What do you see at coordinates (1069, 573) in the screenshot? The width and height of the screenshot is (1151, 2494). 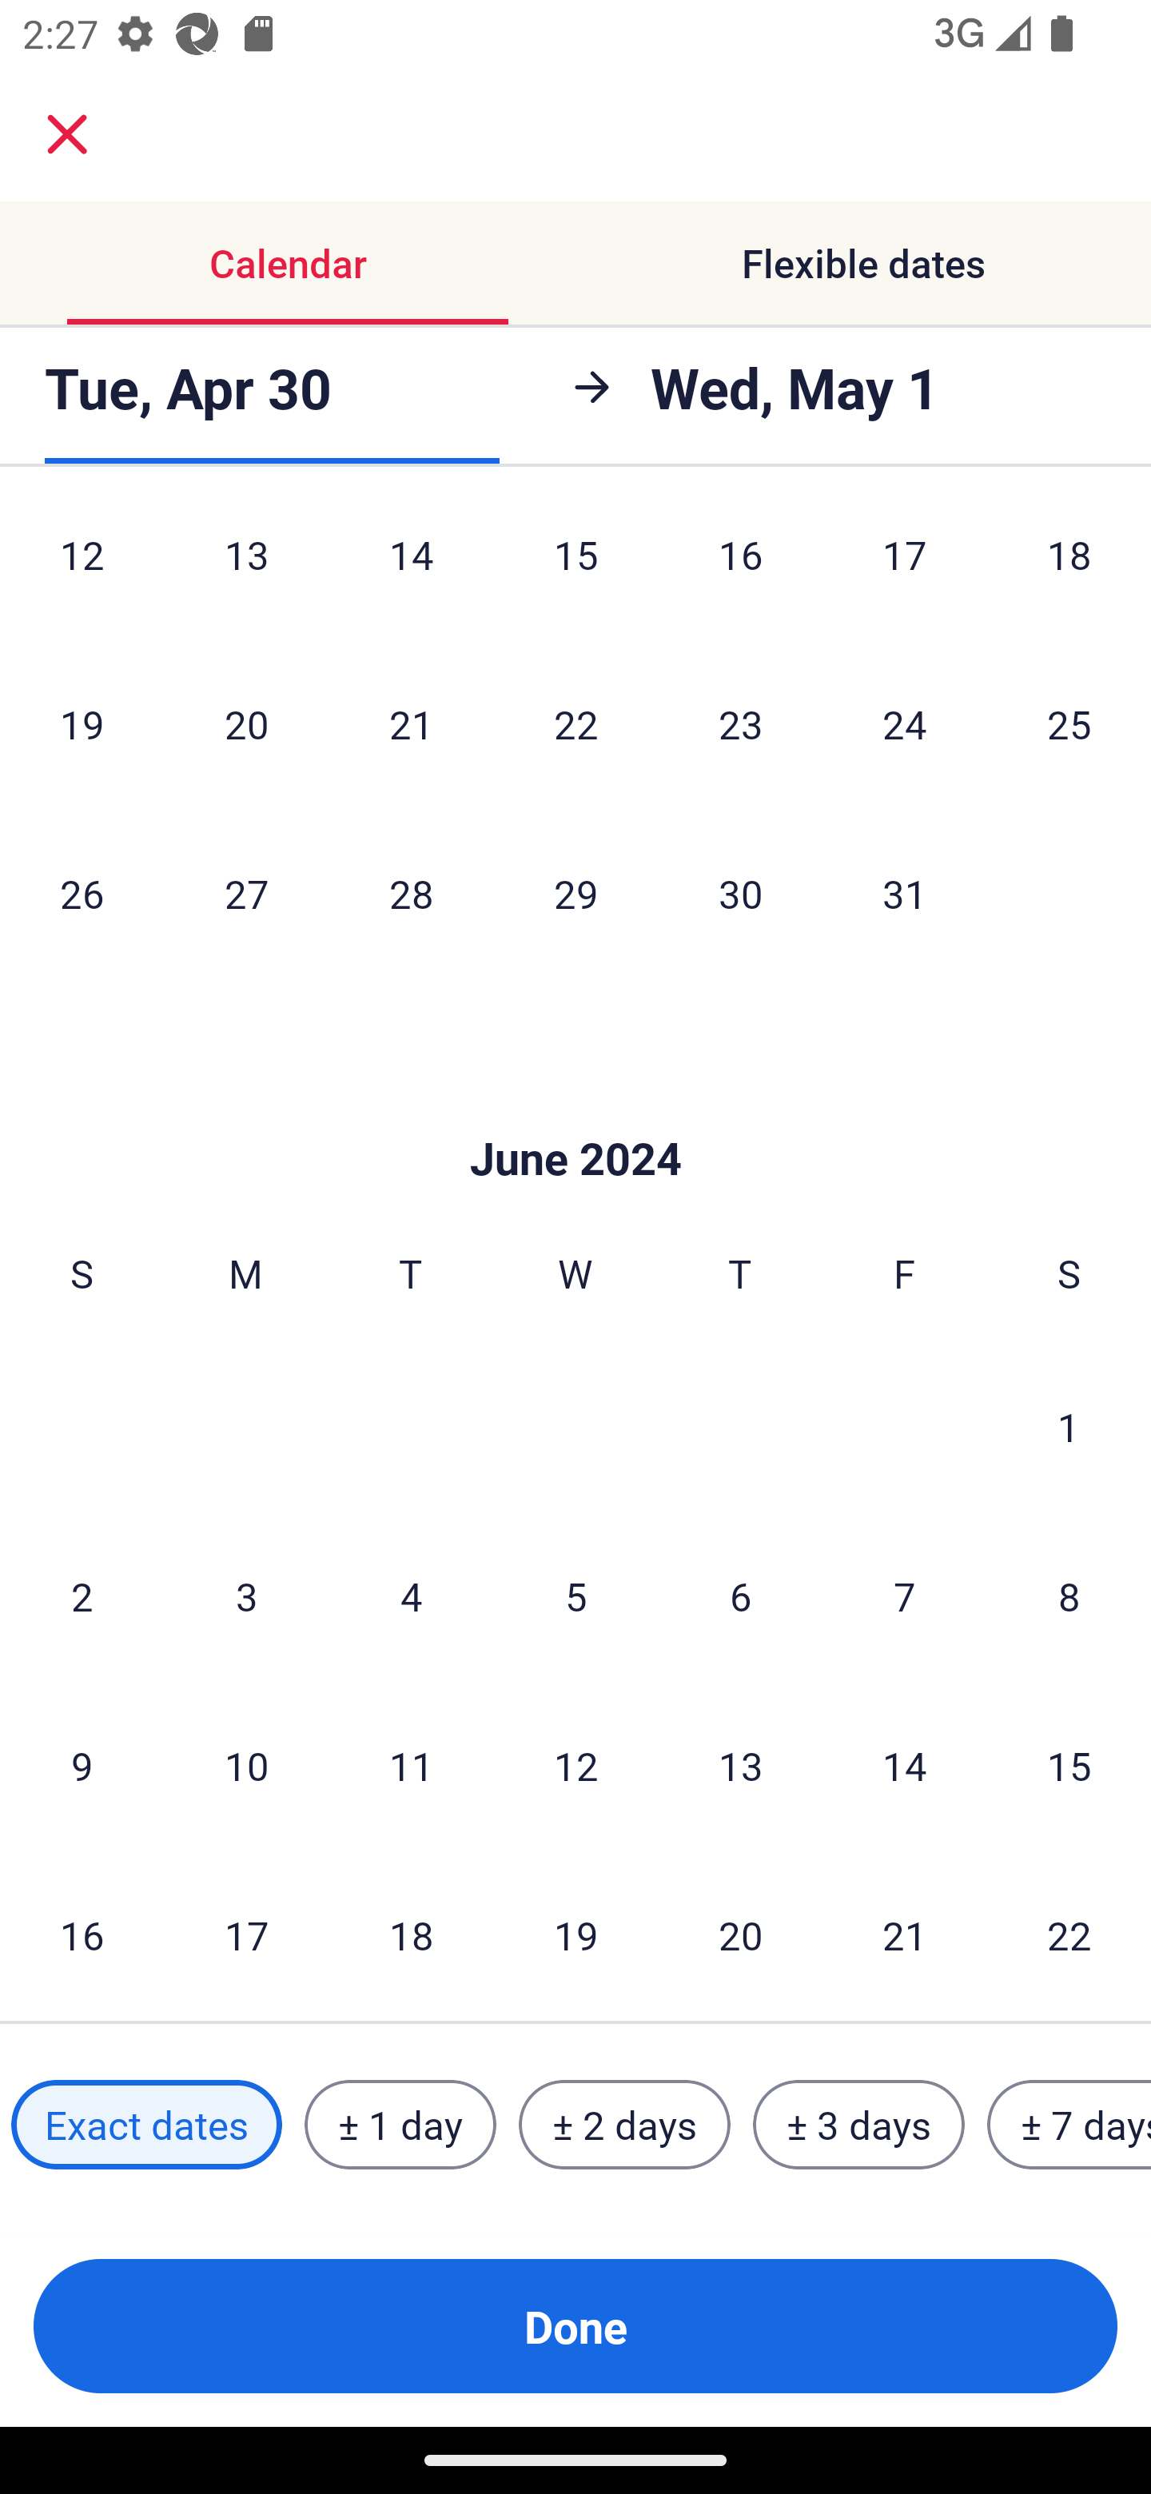 I see `18 Saturday, May 18, 2024` at bounding box center [1069, 573].